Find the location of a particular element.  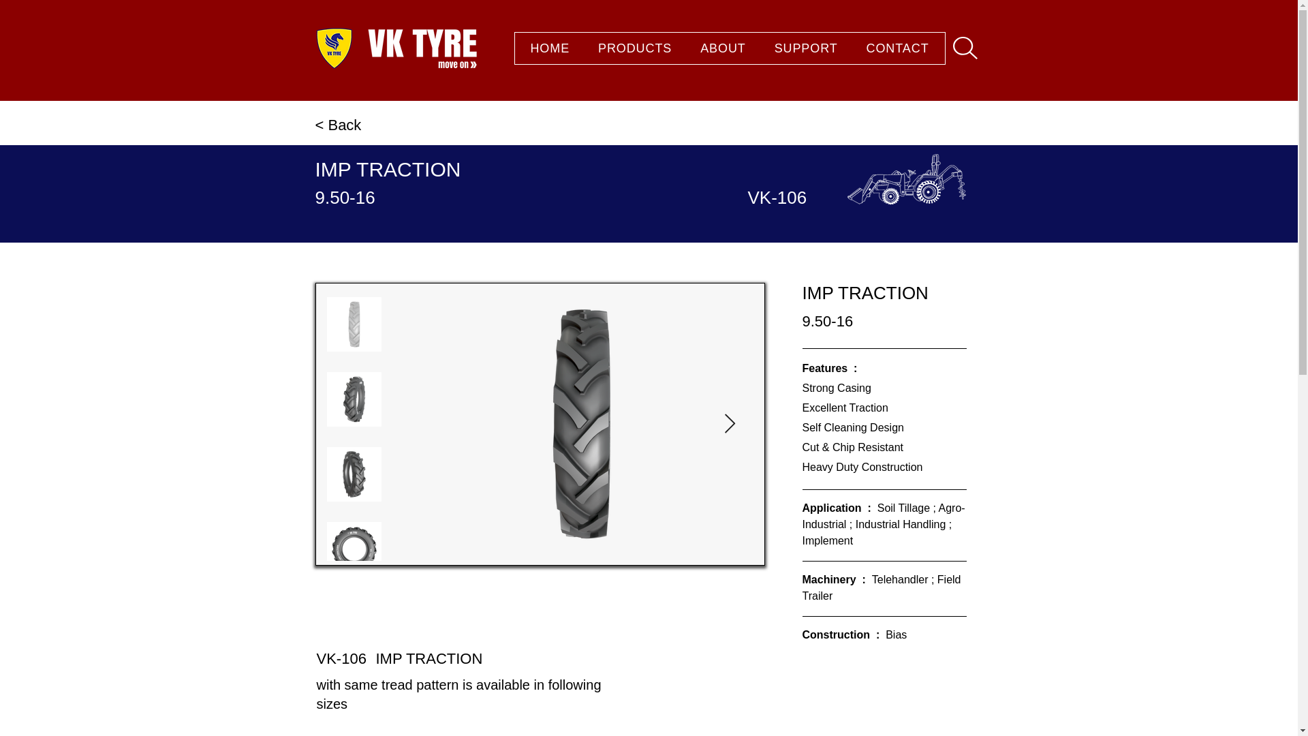

vkt.png is located at coordinates (729, 48).